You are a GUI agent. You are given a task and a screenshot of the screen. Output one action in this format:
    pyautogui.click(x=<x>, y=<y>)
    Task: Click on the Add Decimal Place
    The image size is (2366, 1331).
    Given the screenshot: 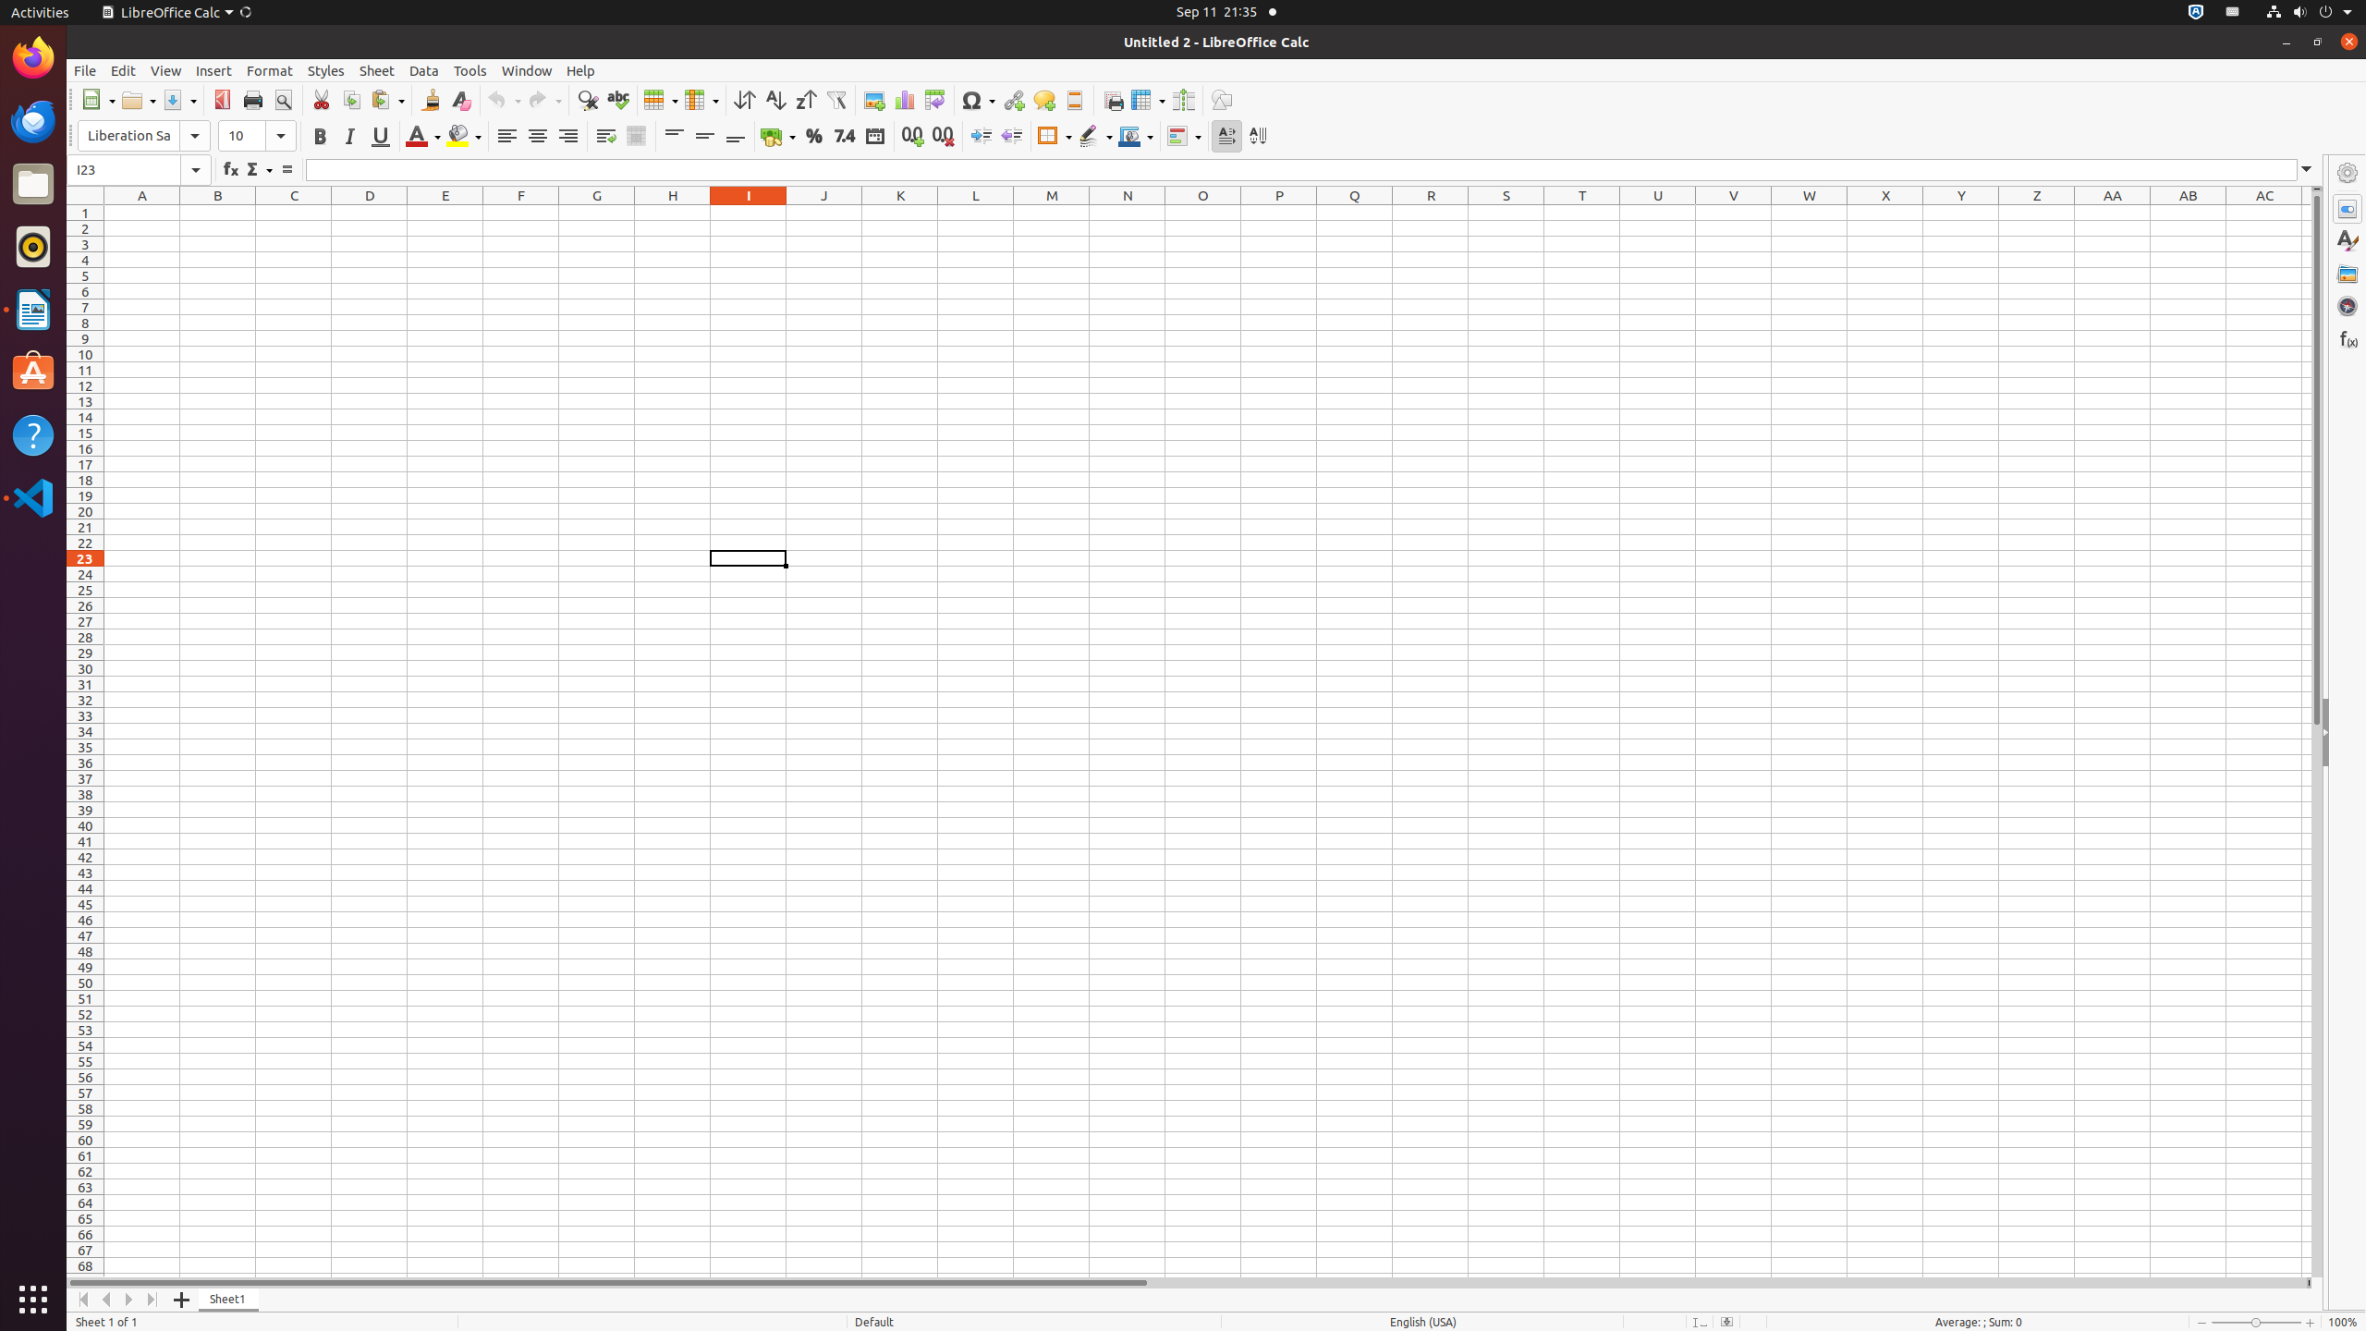 What is the action you would take?
    pyautogui.click(x=913, y=137)
    